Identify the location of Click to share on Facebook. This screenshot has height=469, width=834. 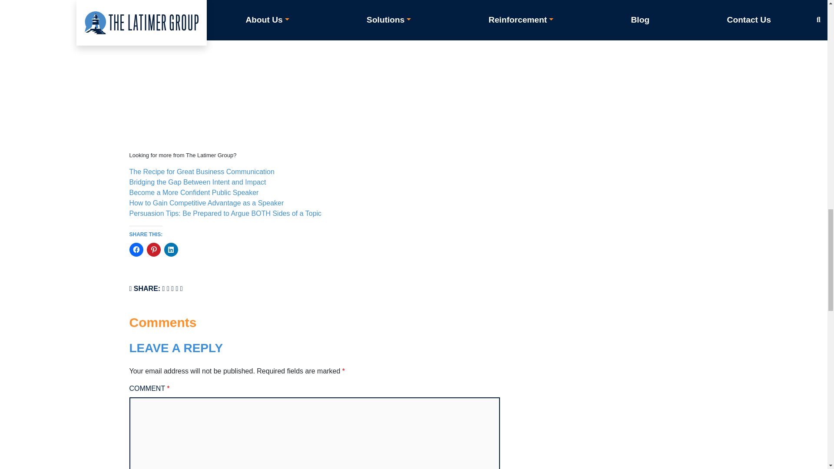
(136, 249).